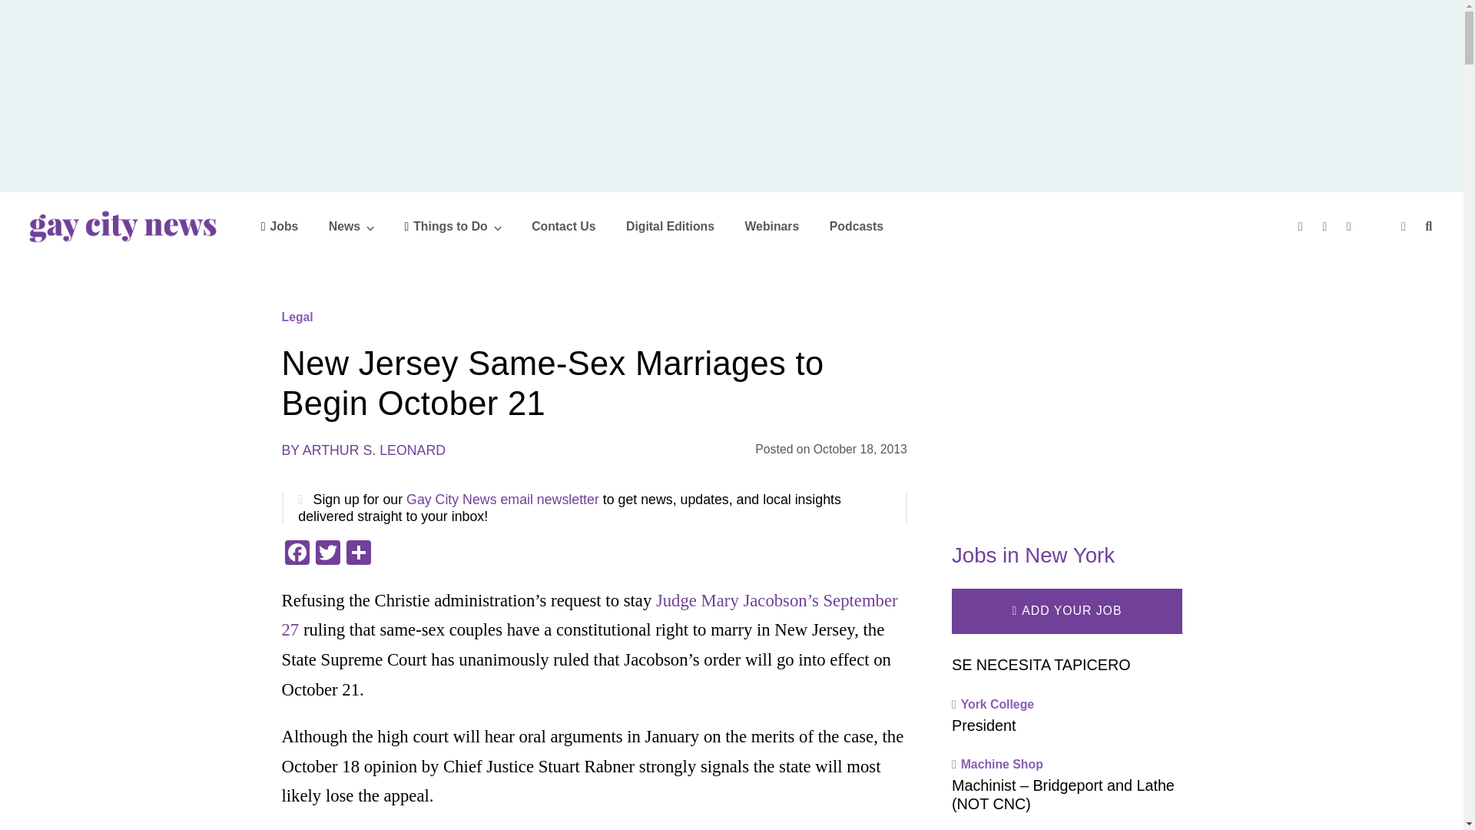  I want to click on Twitter, so click(326, 554).